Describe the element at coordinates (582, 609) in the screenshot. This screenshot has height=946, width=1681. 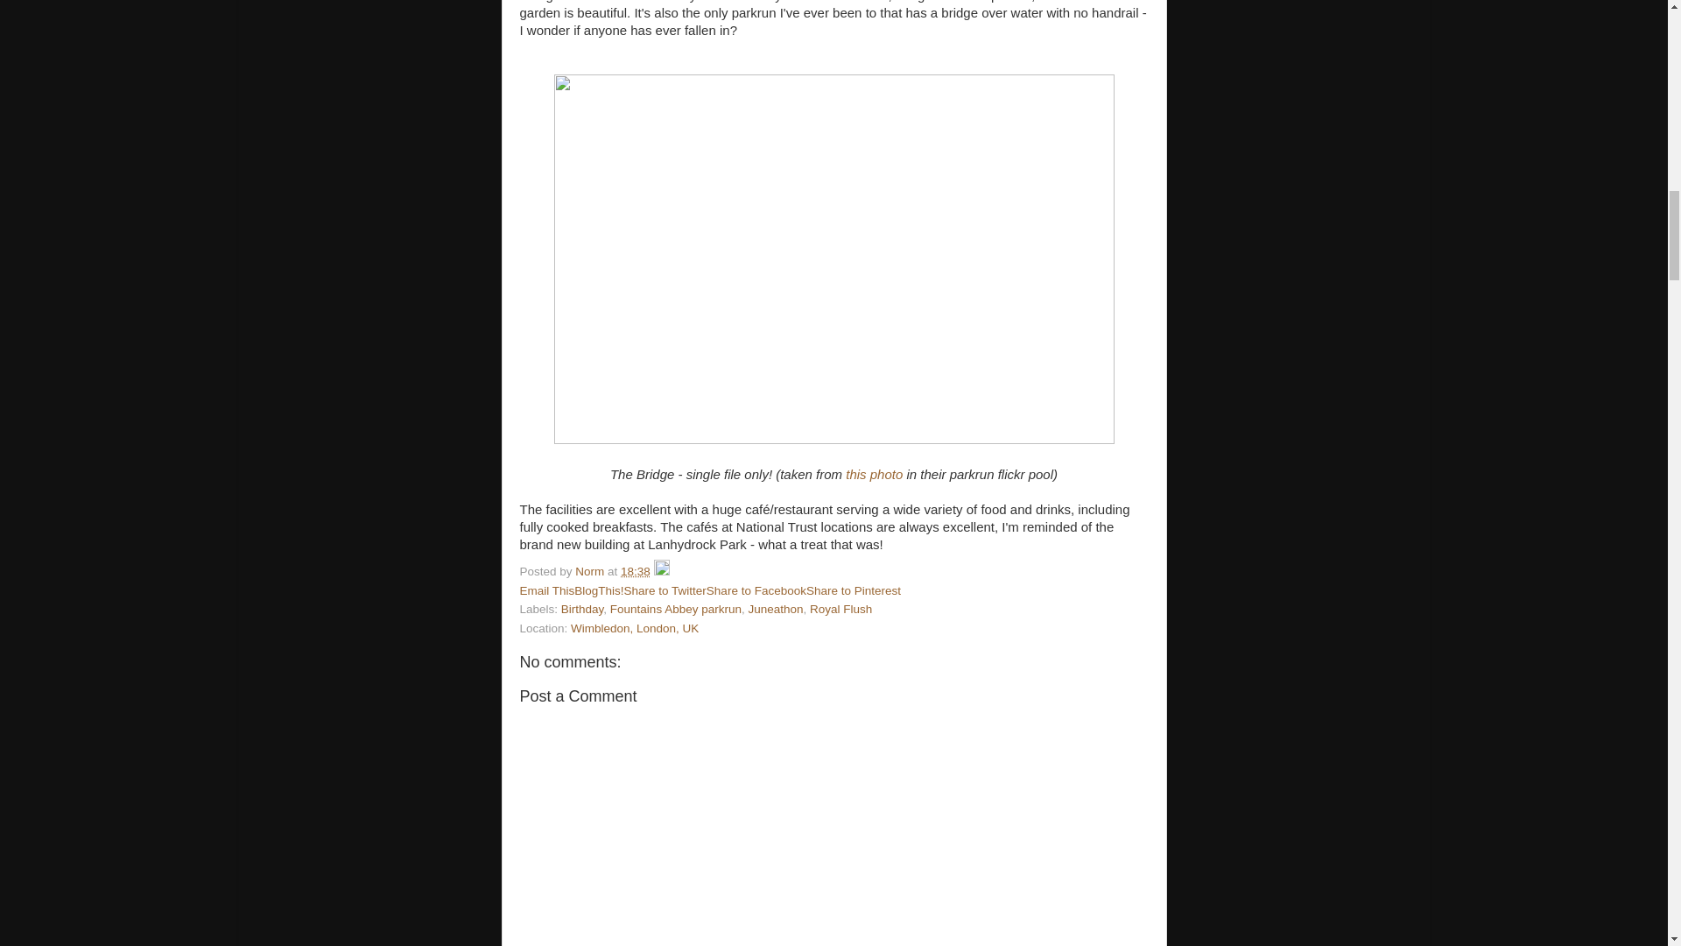
I see `Birthday` at that location.